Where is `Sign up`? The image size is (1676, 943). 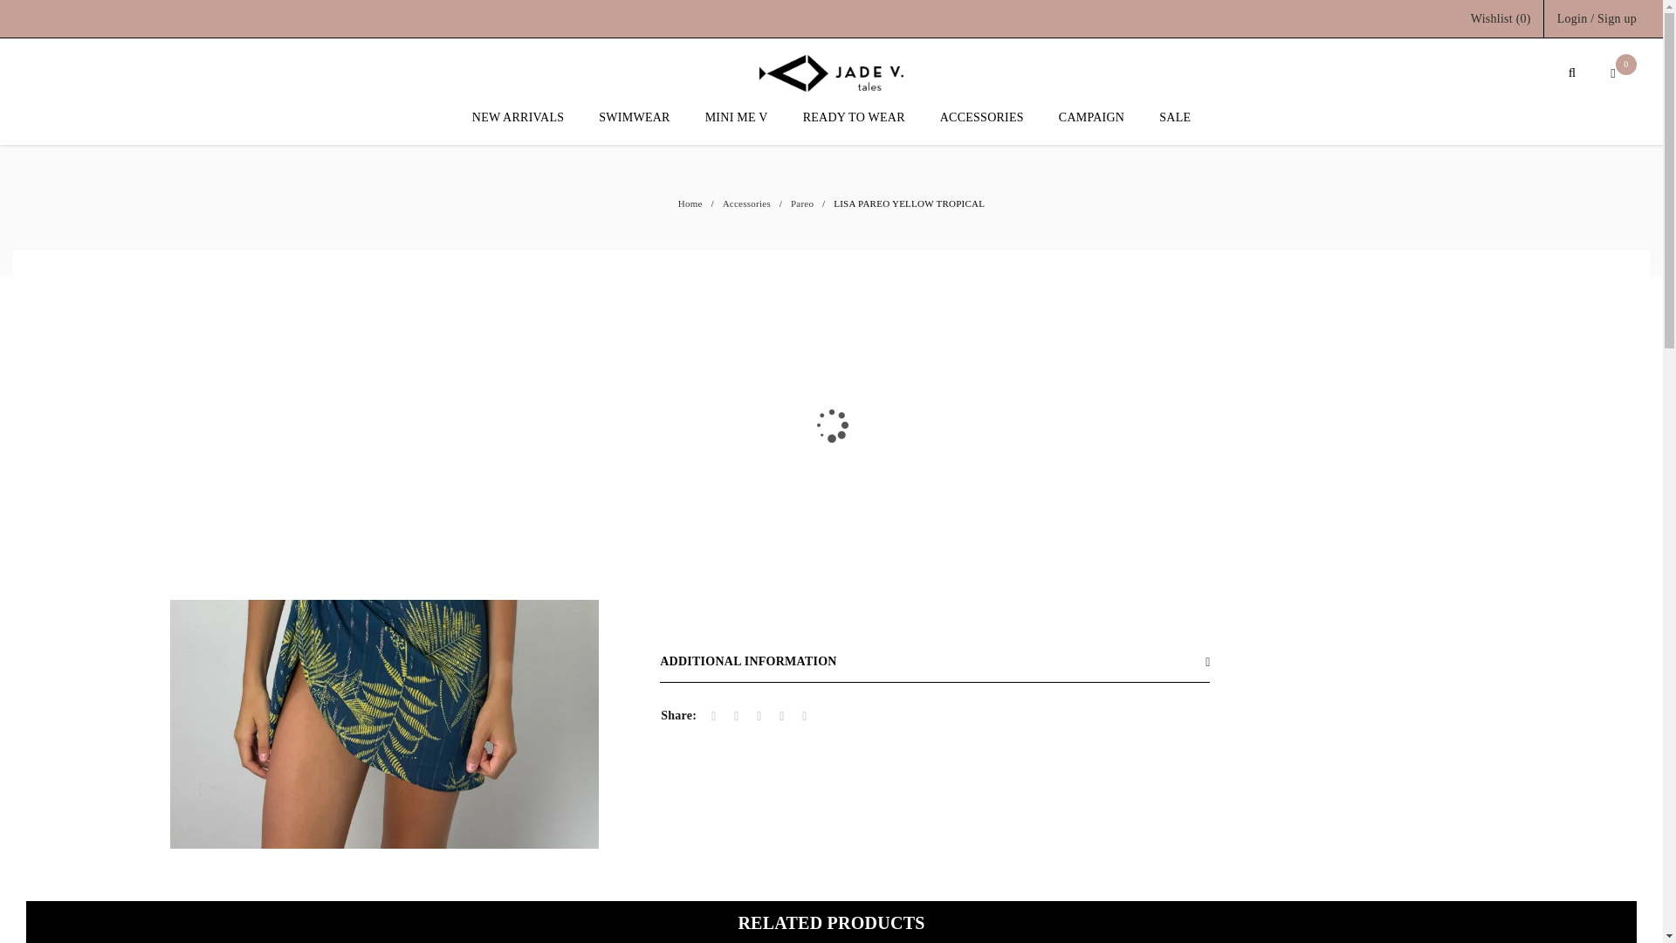 Sign up is located at coordinates (1617, 18).